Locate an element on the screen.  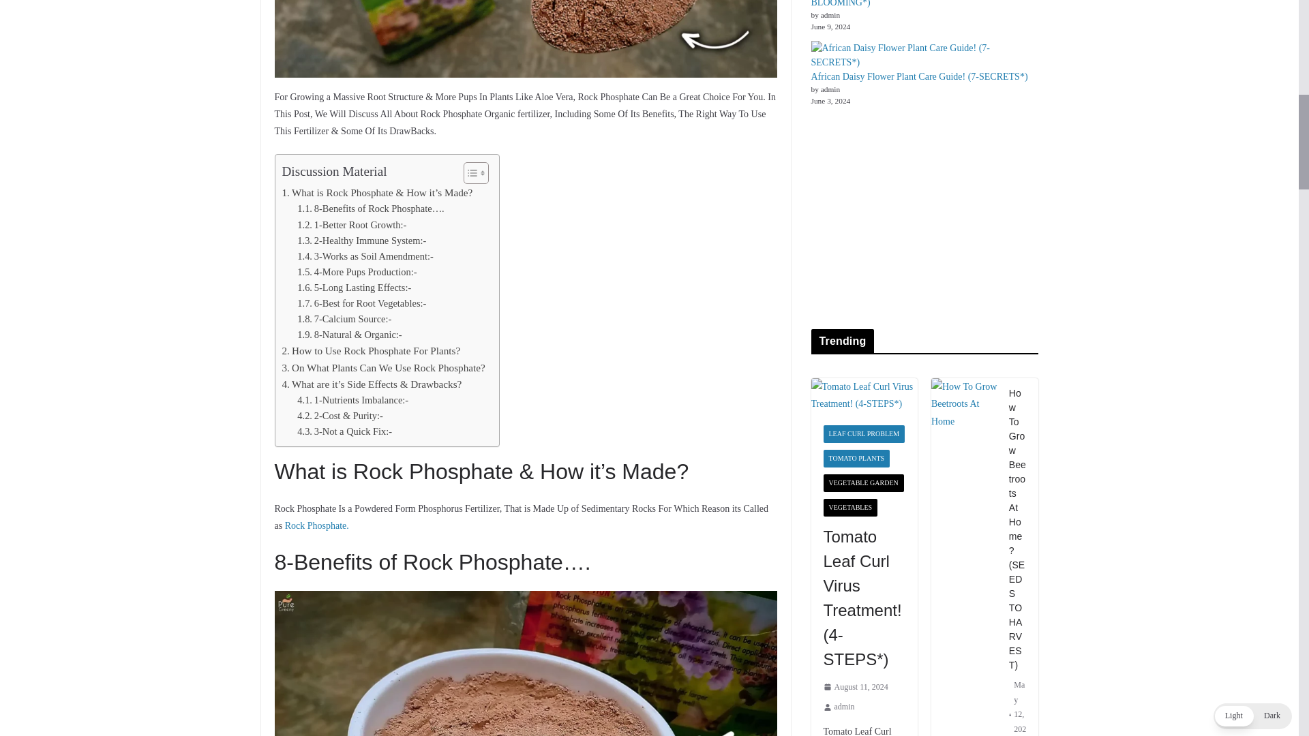
How to Use Rock Phosphate For Plants? is located at coordinates (371, 351).